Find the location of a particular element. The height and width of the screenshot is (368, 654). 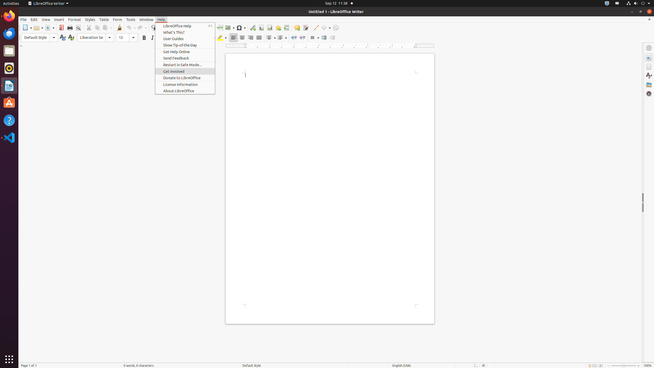

Bookmark is located at coordinates (278, 28).